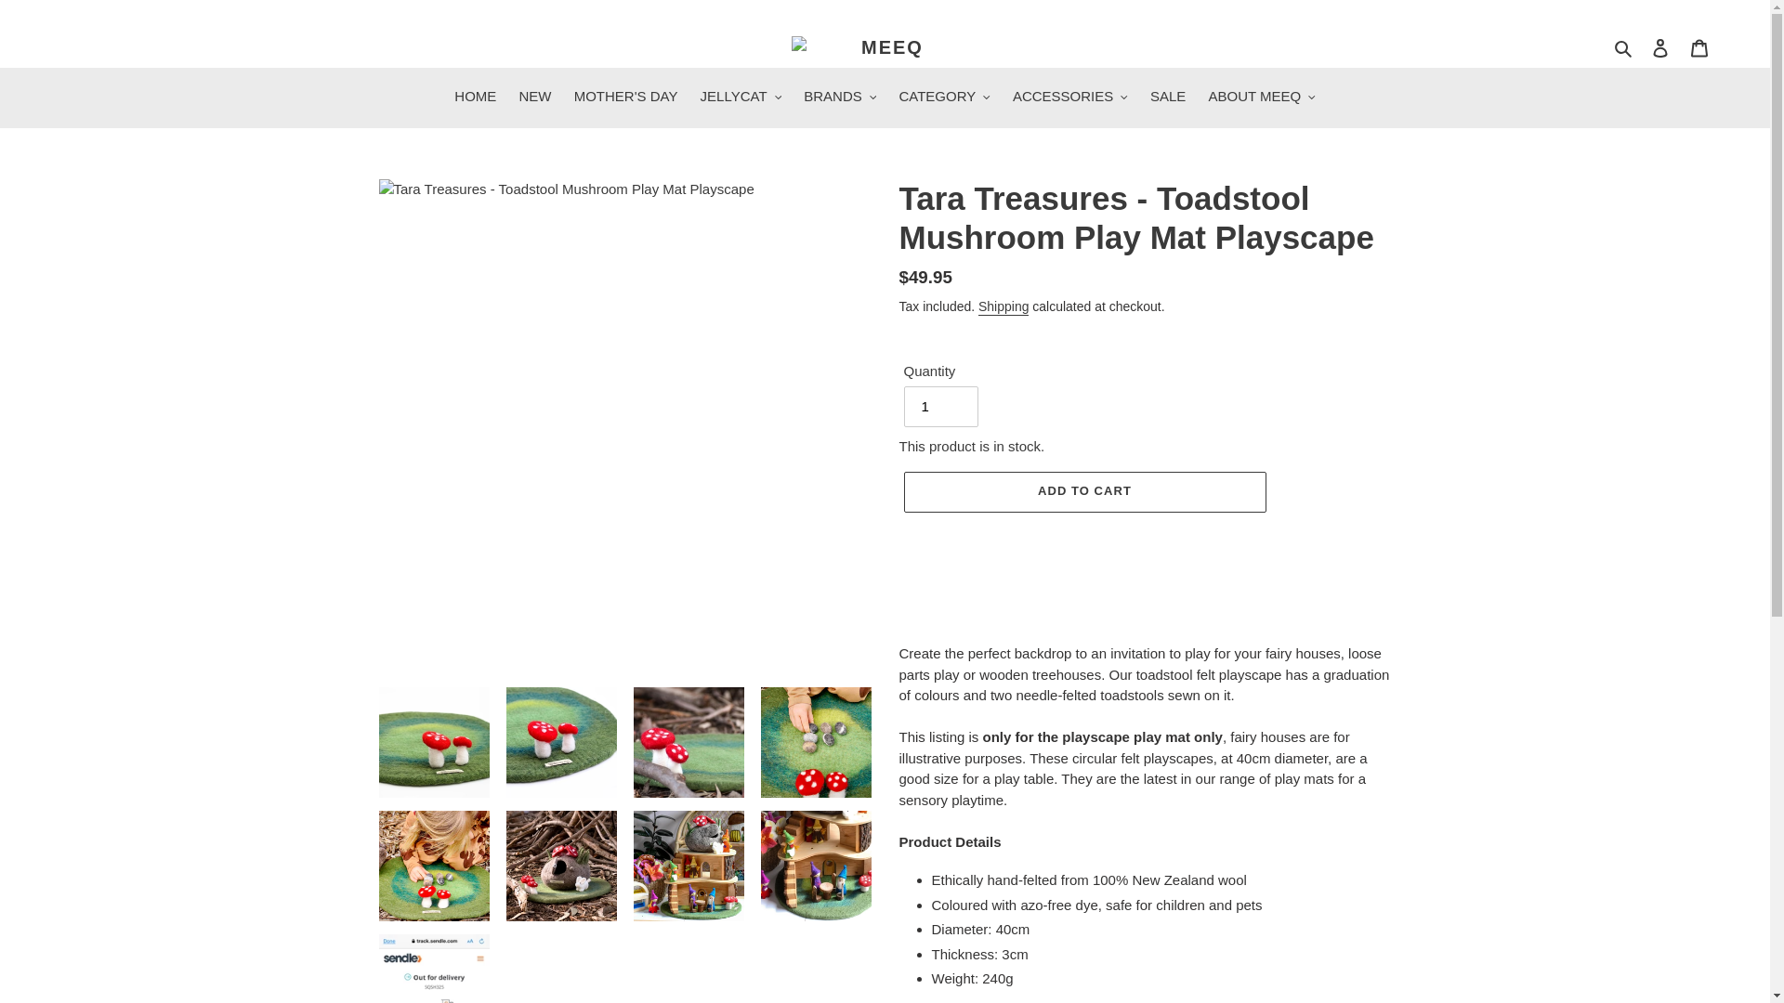  I want to click on Log in, so click(1660, 48).